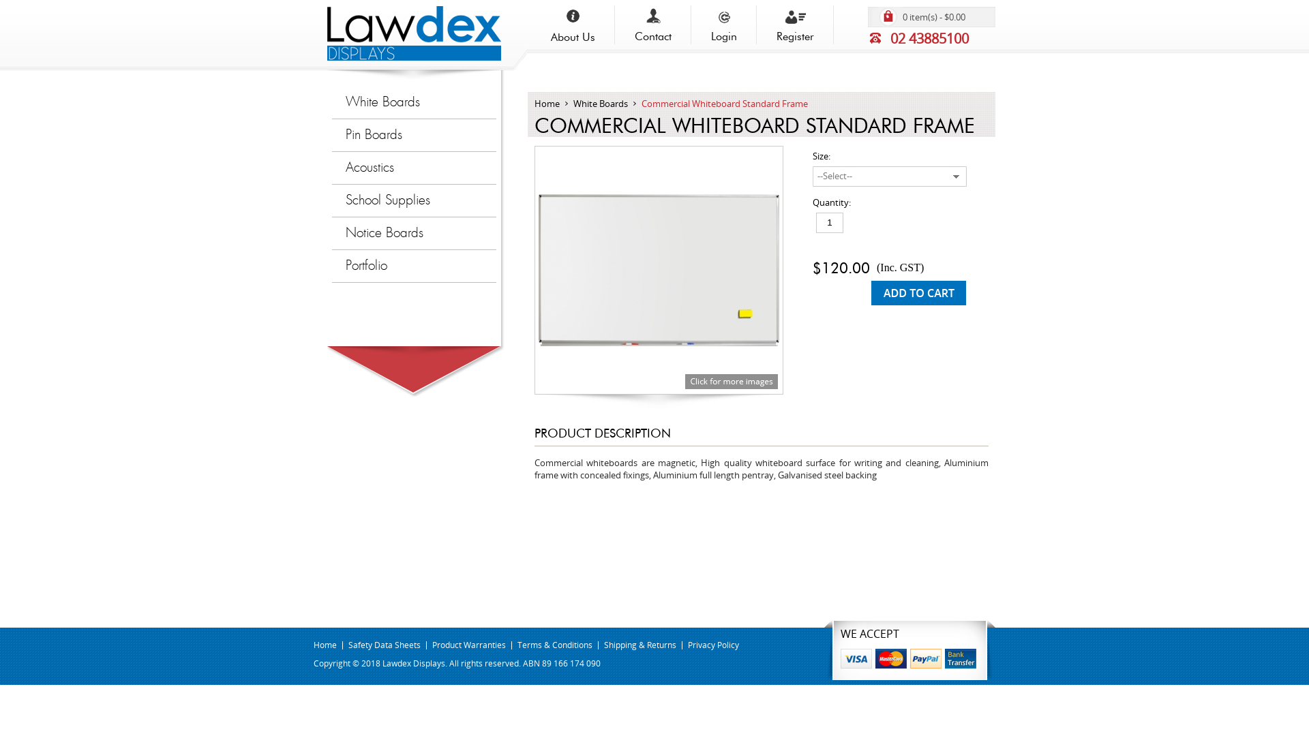 Image resolution: width=1309 pixels, height=736 pixels. Describe the element at coordinates (469, 645) in the screenshot. I see `Product Warranties` at that location.